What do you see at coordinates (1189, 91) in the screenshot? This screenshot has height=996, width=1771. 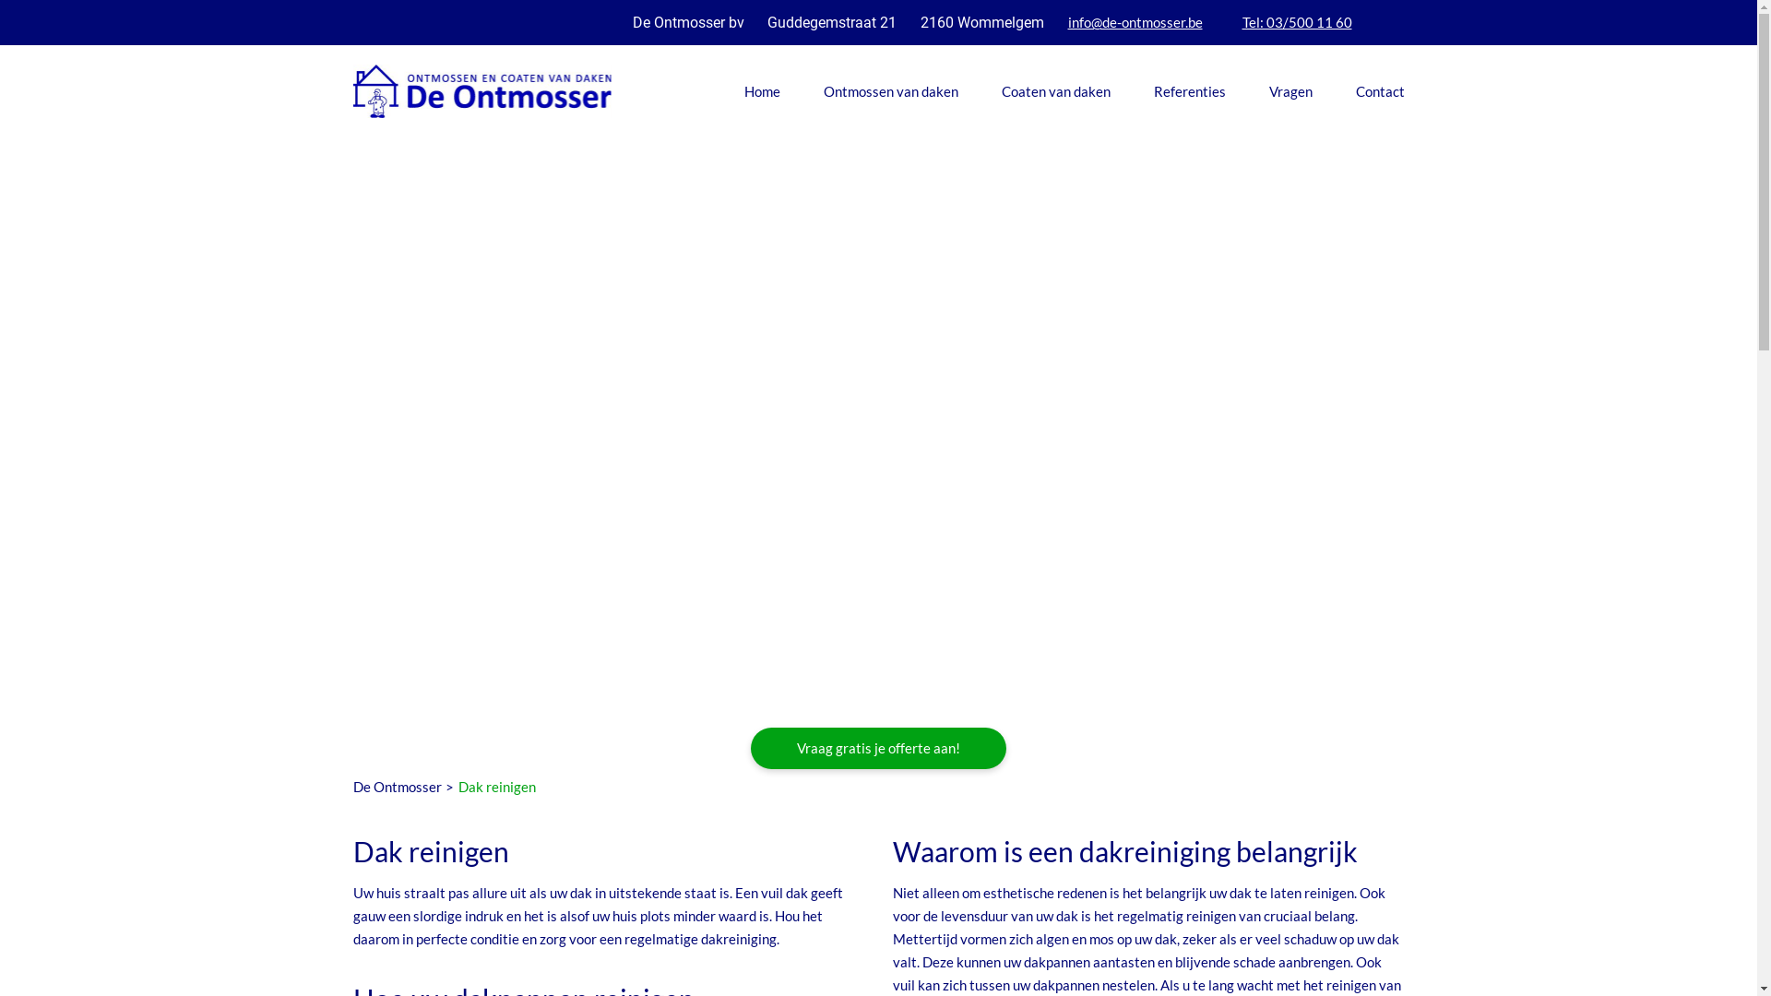 I see `Referenties` at bounding box center [1189, 91].